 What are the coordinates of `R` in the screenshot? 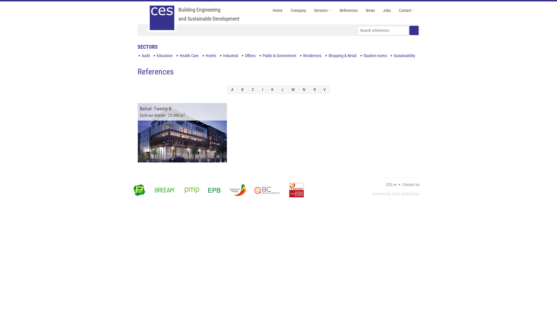 It's located at (314, 90).